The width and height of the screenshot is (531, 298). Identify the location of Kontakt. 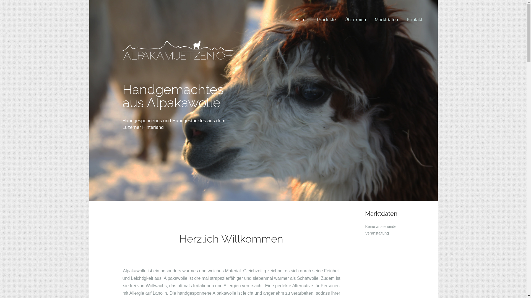
(414, 20).